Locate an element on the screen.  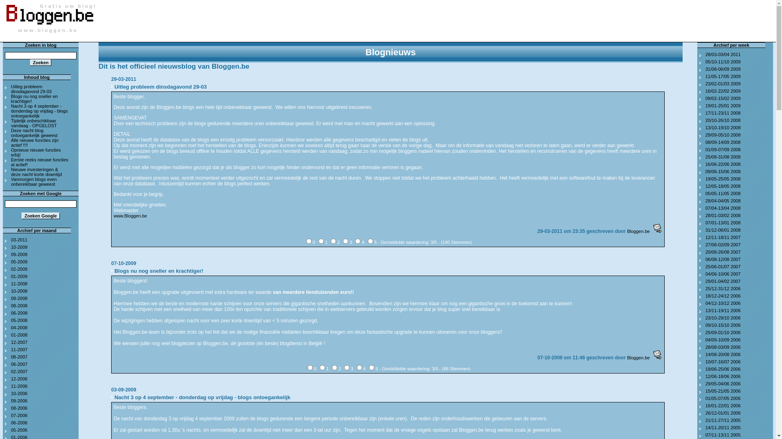
3 is located at coordinates (347, 367).